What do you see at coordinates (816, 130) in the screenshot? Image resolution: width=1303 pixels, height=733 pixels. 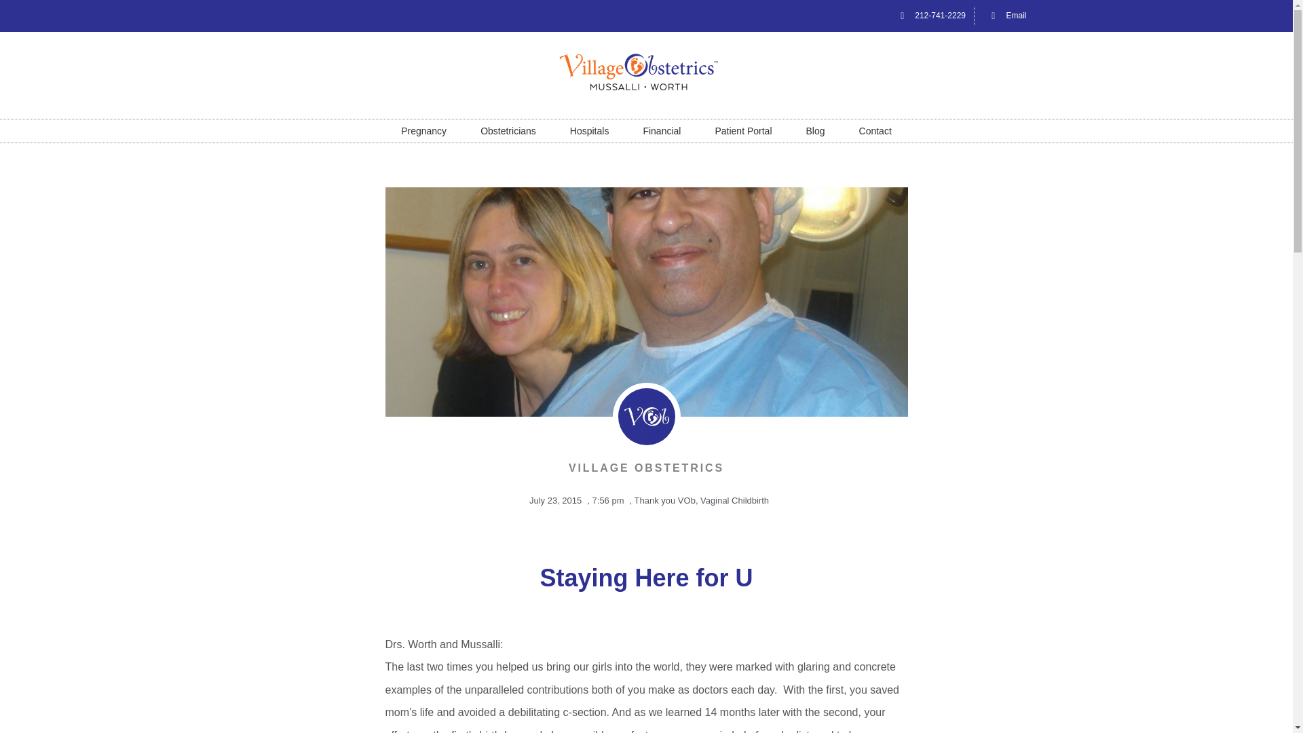 I see `Blog` at bounding box center [816, 130].